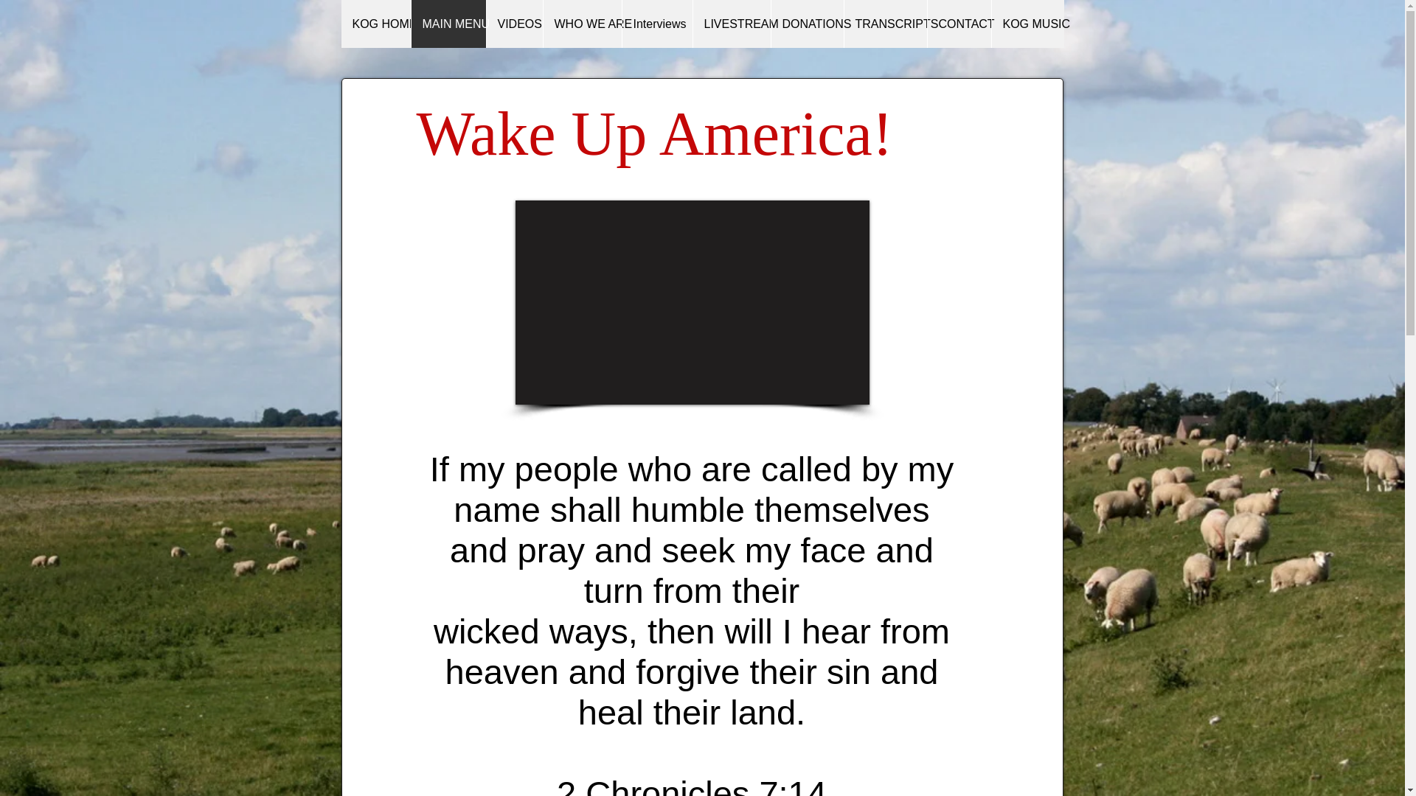 Image resolution: width=1416 pixels, height=796 pixels. What do you see at coordinates (731, 24) in the screenshot?
I see `LIVESTREAM` at bounding box center [731, 24].